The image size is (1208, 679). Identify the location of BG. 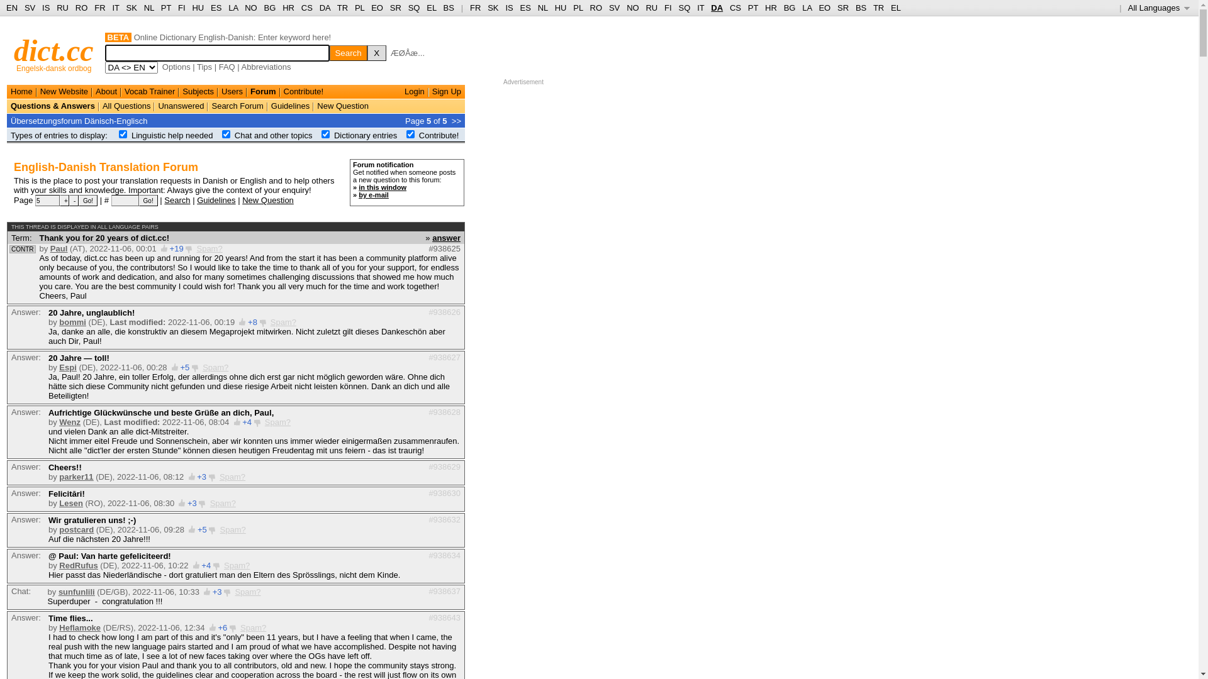
(790, 8).